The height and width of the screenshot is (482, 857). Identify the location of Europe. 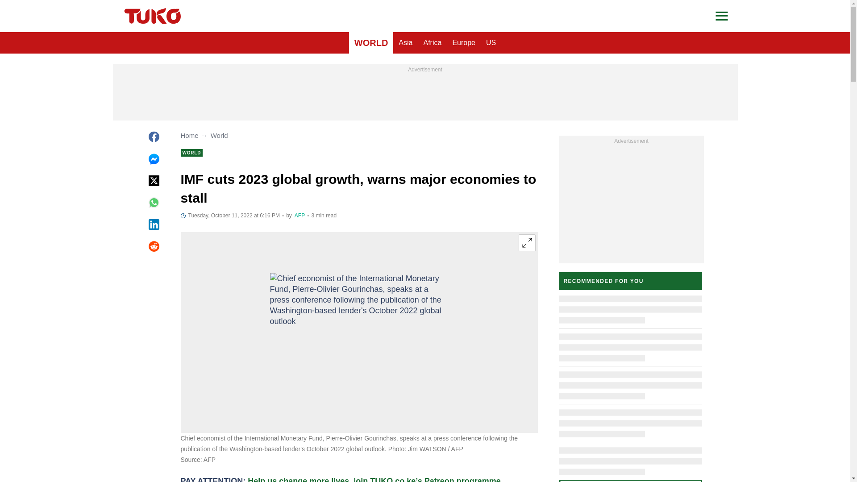
(463, 43).